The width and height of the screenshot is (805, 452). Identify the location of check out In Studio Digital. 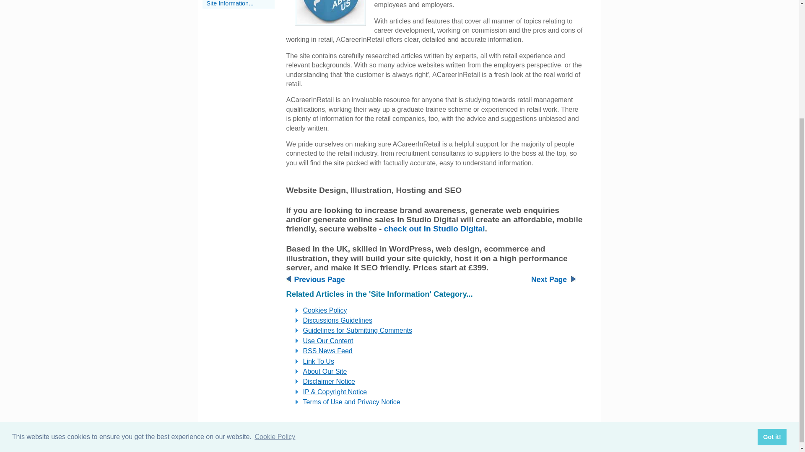
(434, 229).